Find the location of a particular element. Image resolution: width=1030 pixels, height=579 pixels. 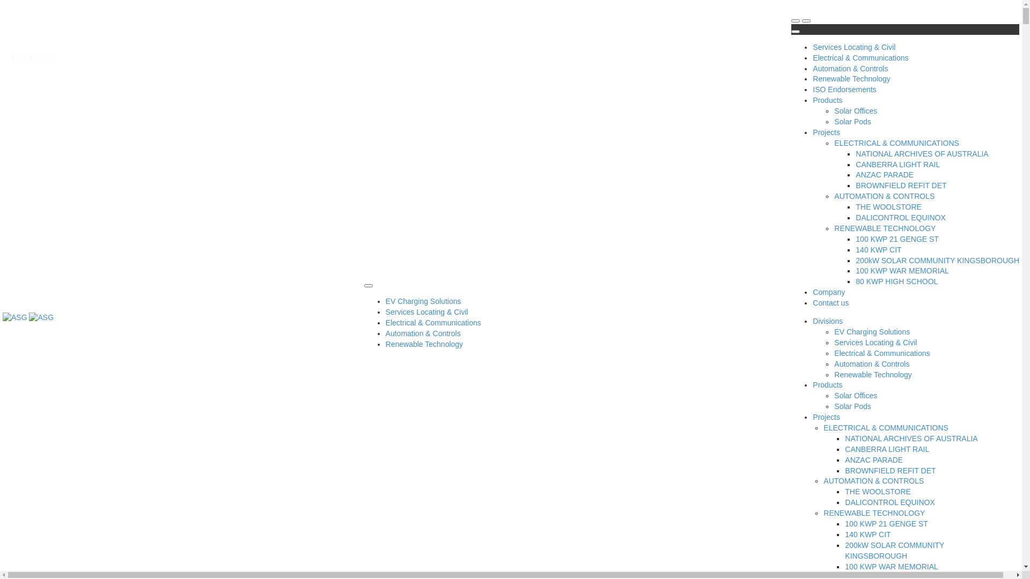

Renewable Technology is located at coordinates (852, 80).